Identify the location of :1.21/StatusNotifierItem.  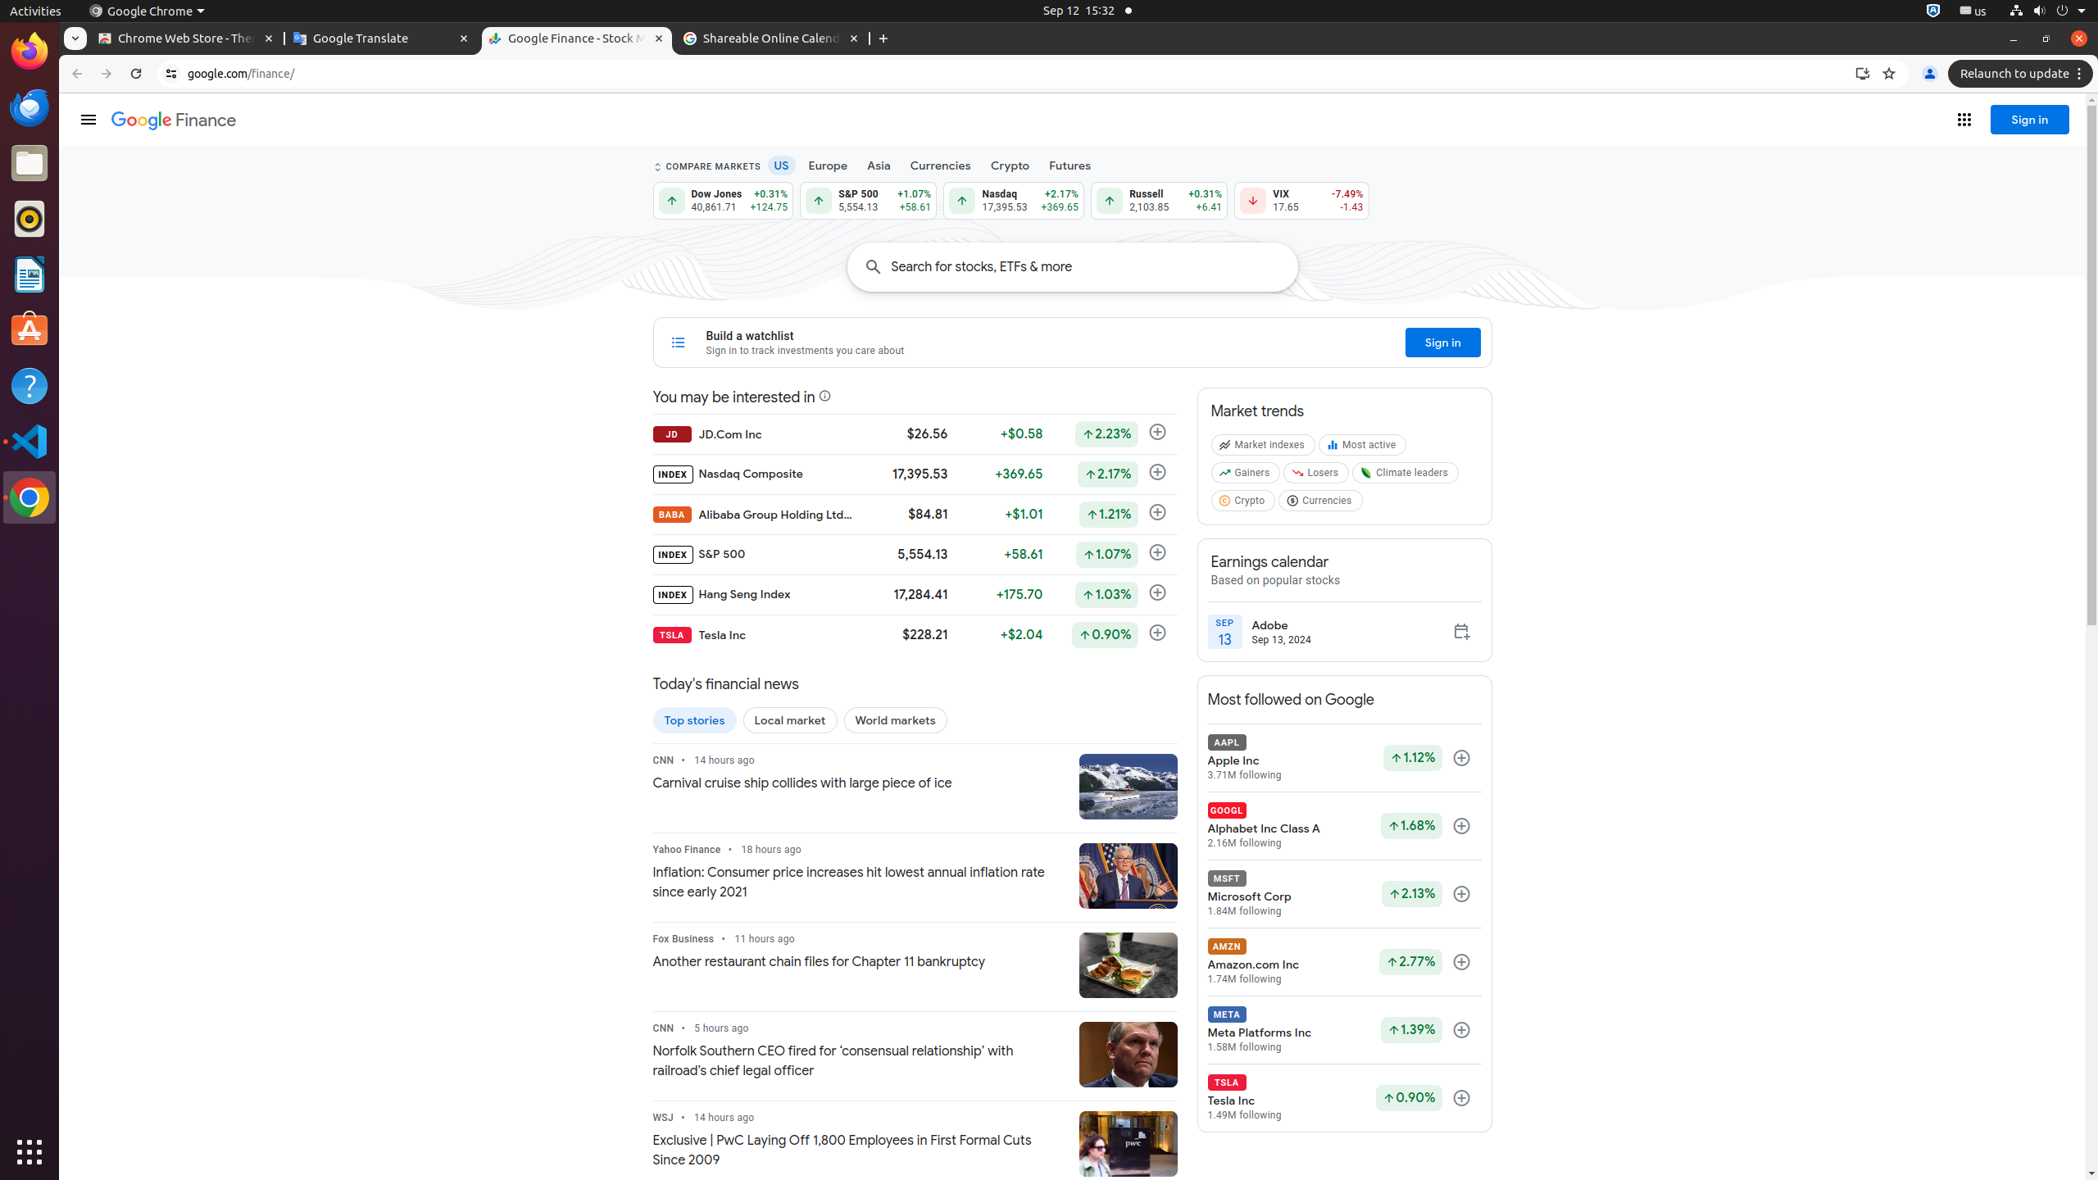
(1973, 11).